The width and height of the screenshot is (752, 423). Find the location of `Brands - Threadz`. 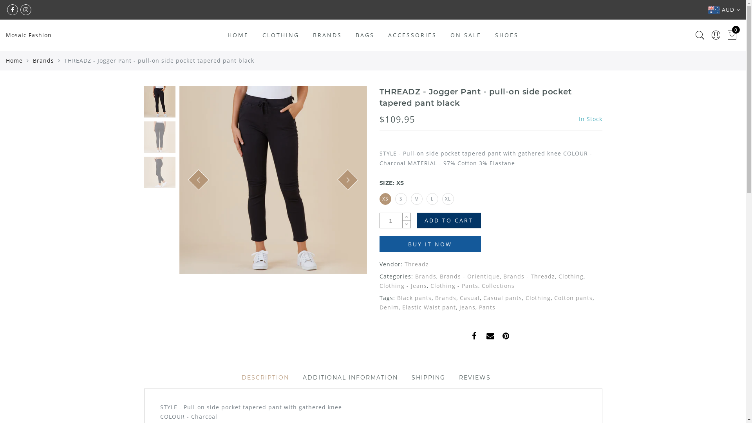

Brands - Threadz is located at coordinates (529, 277).